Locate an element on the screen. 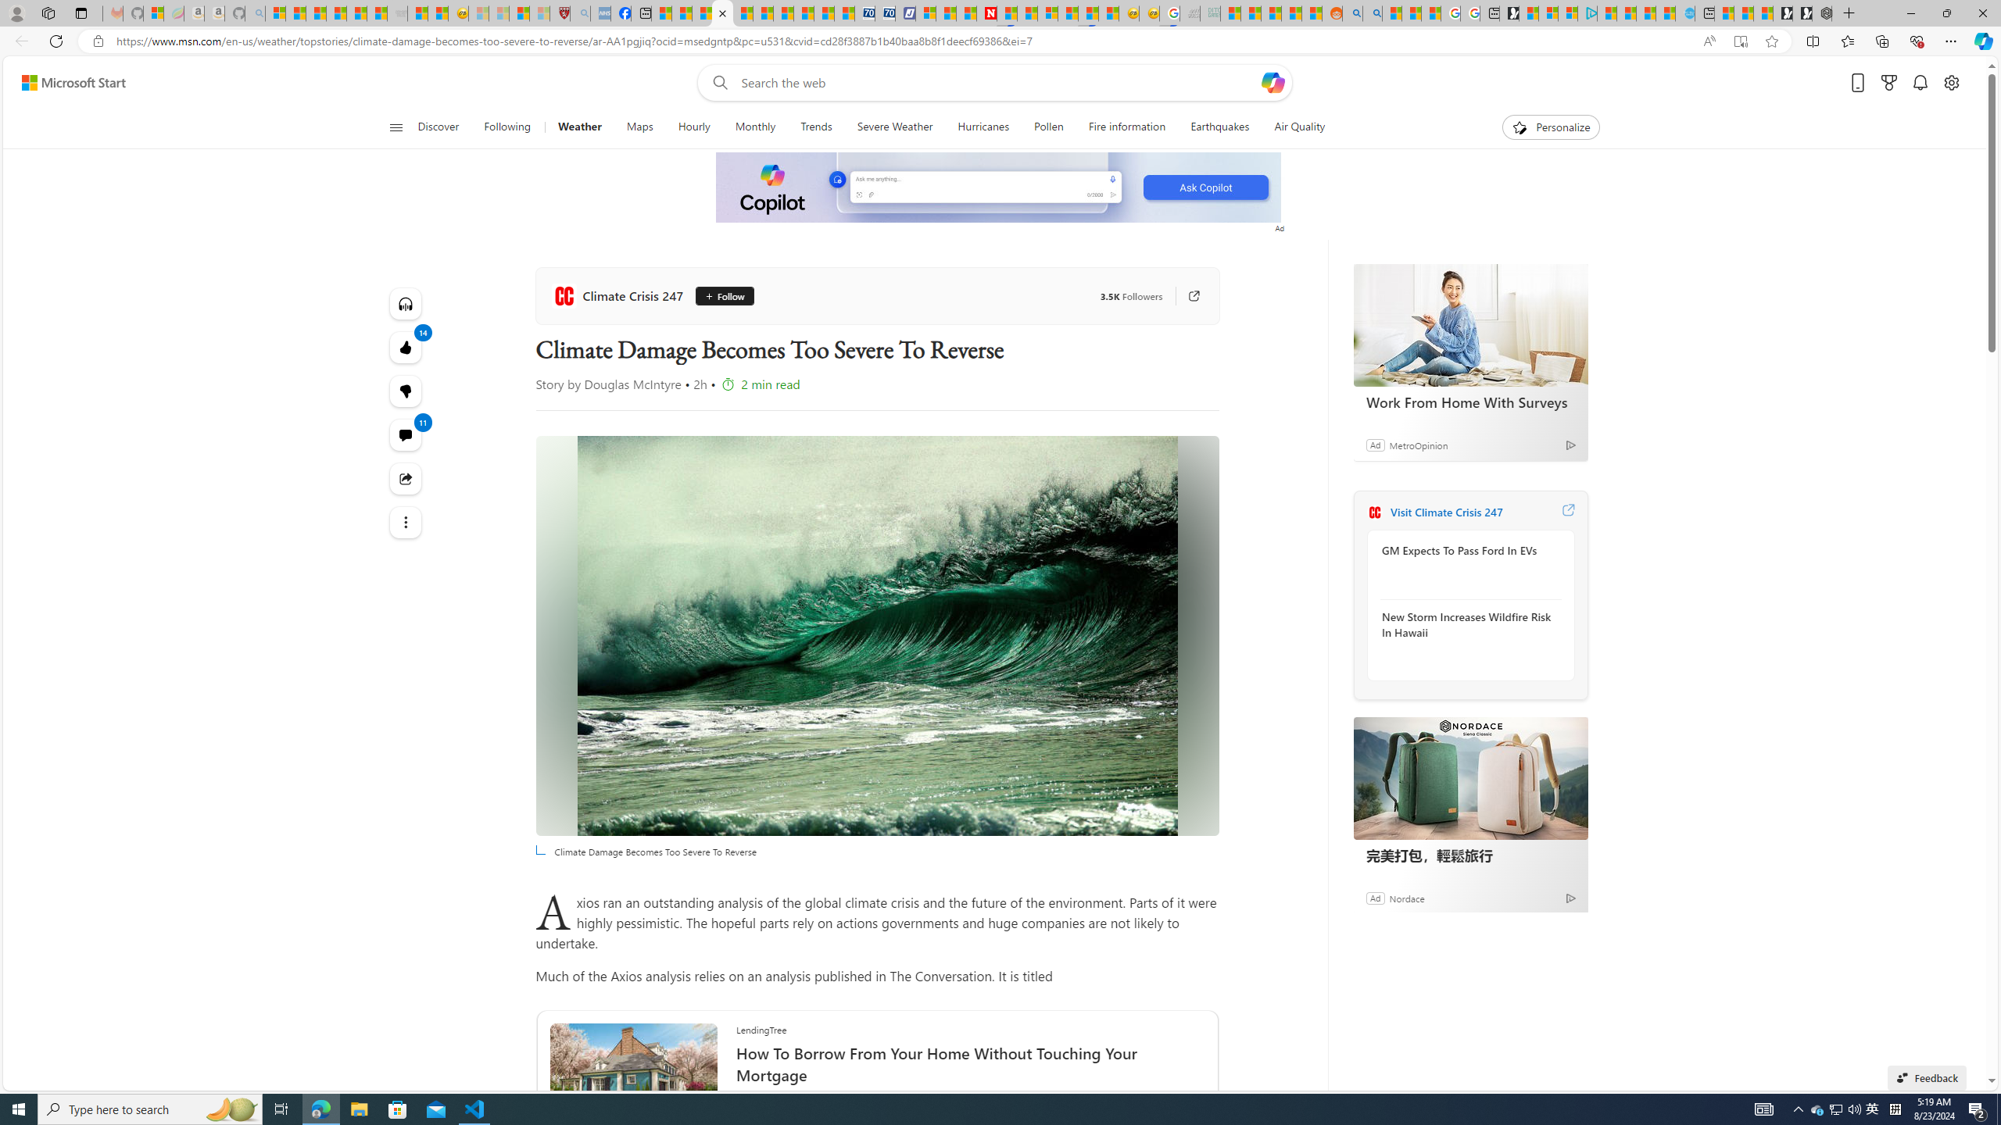  Hurricanes is located at coordinates (983, 127).